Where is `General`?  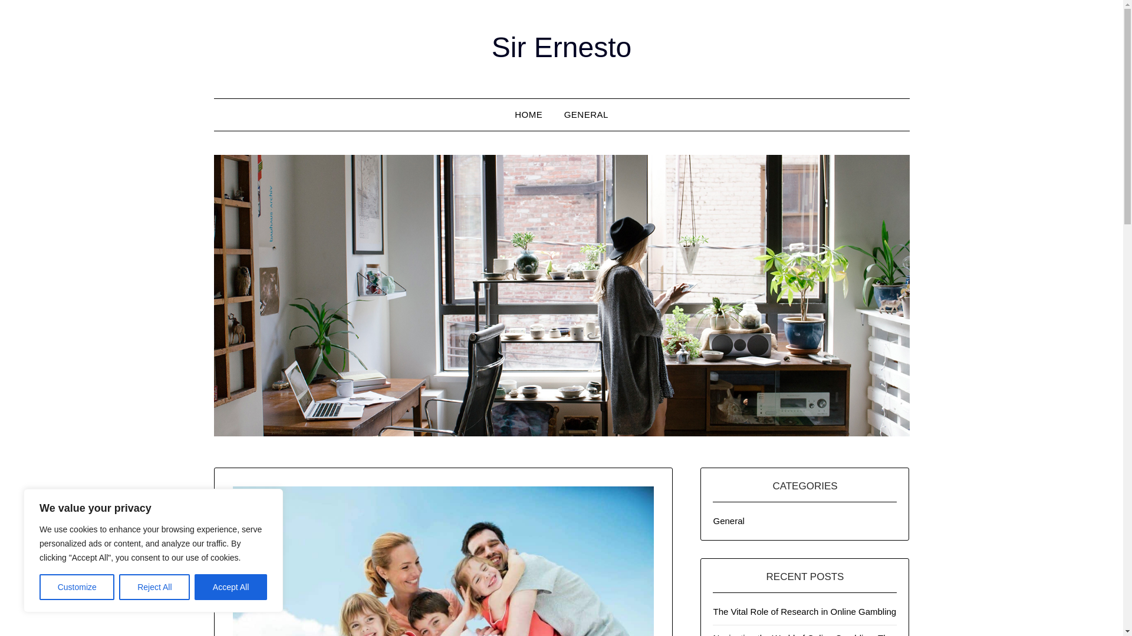
General is located at coordinates (728, 521).